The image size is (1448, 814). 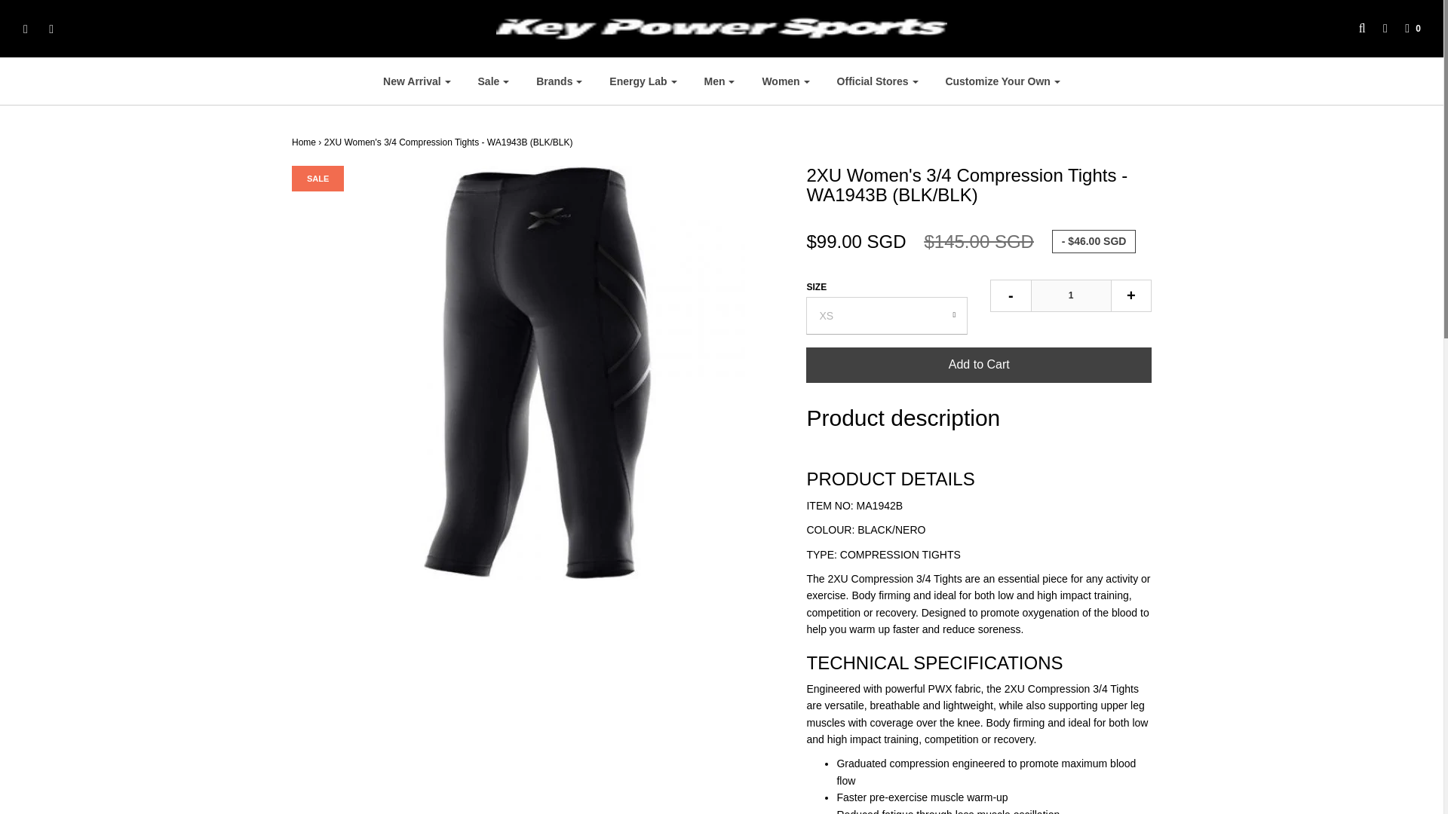 I want to click on 1, so click(x=1071, y=295).